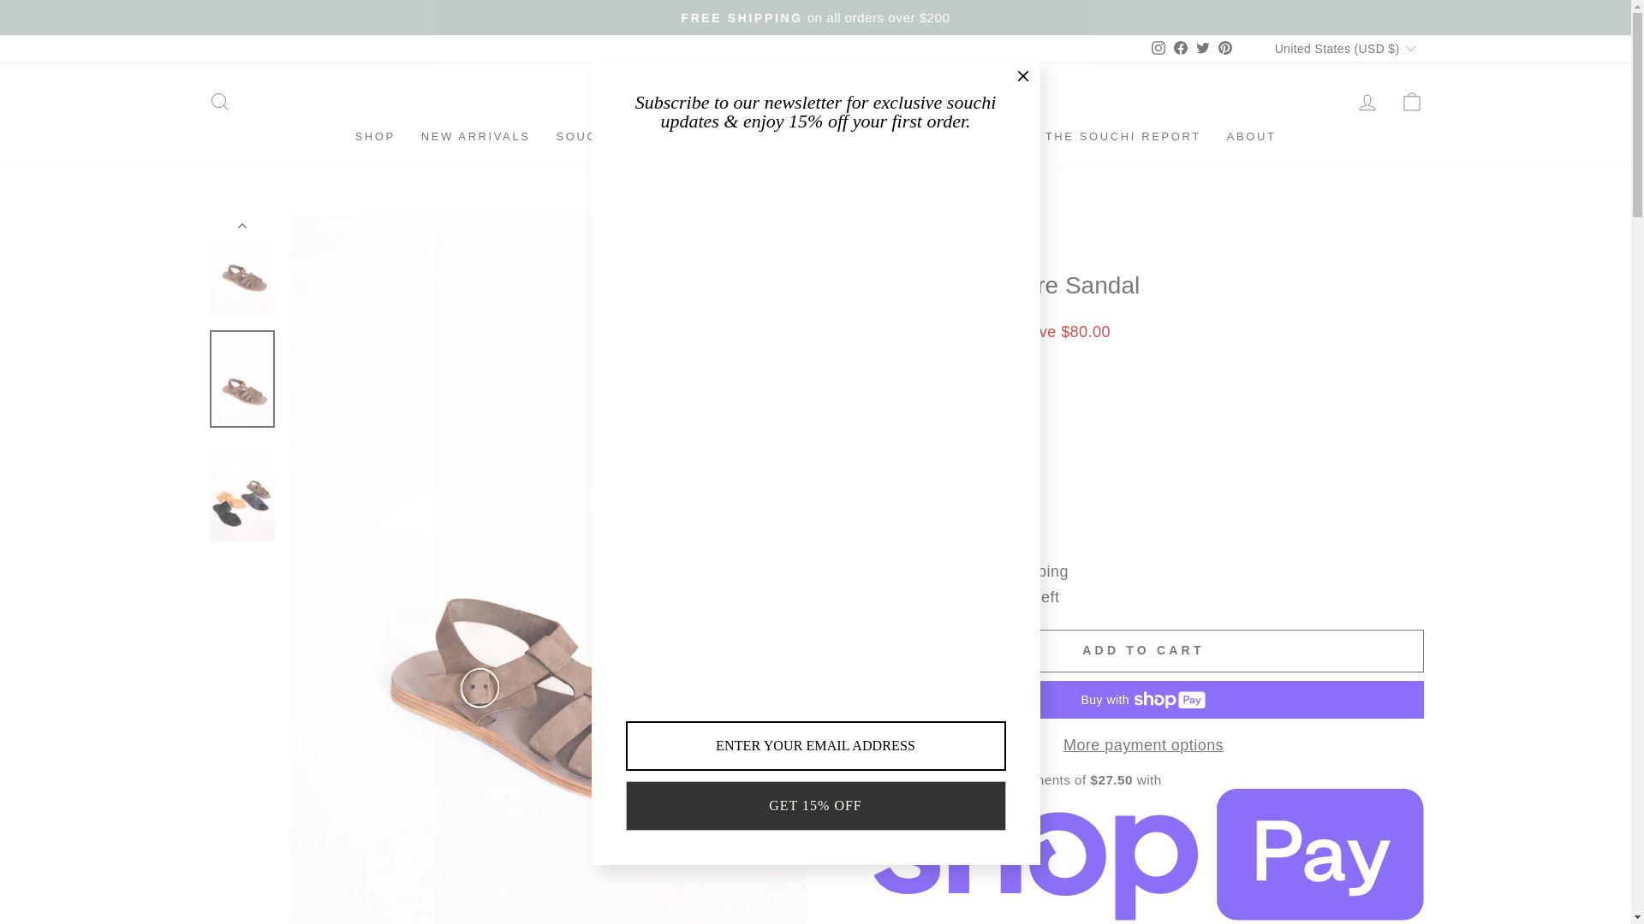  What do you see at coordinates (887, 258) in the screenshot?
I see `kyma` at bounding box center [887, 258].